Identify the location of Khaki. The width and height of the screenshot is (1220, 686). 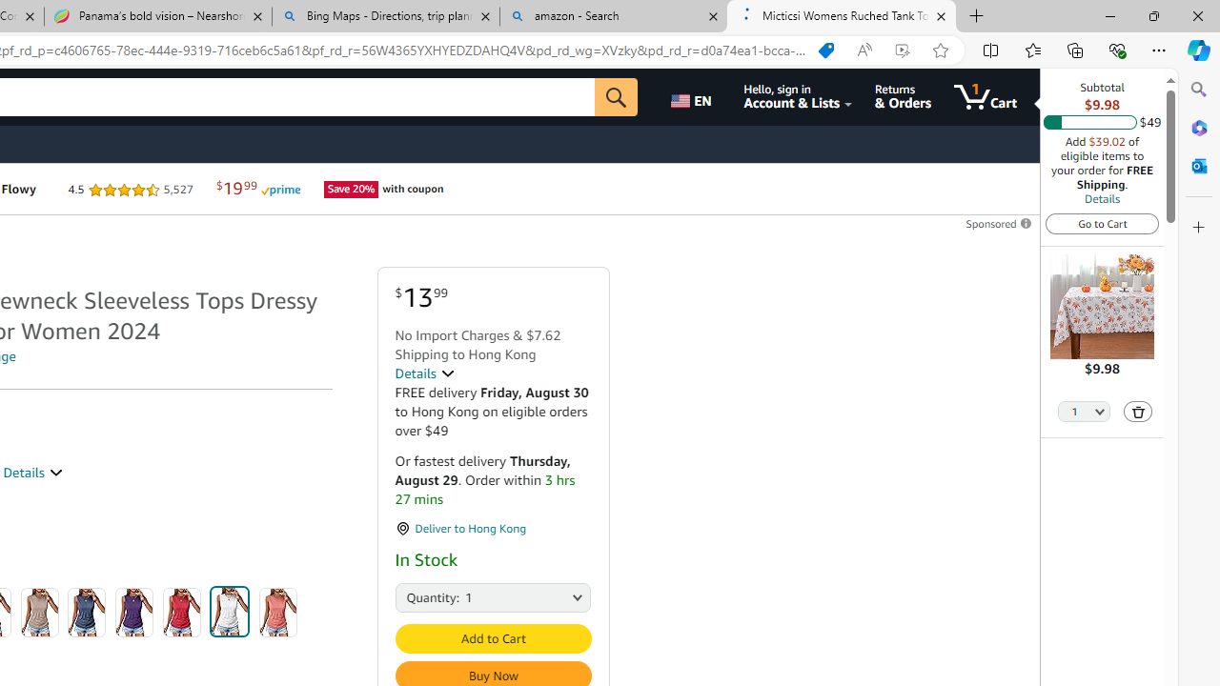
(39, 612).